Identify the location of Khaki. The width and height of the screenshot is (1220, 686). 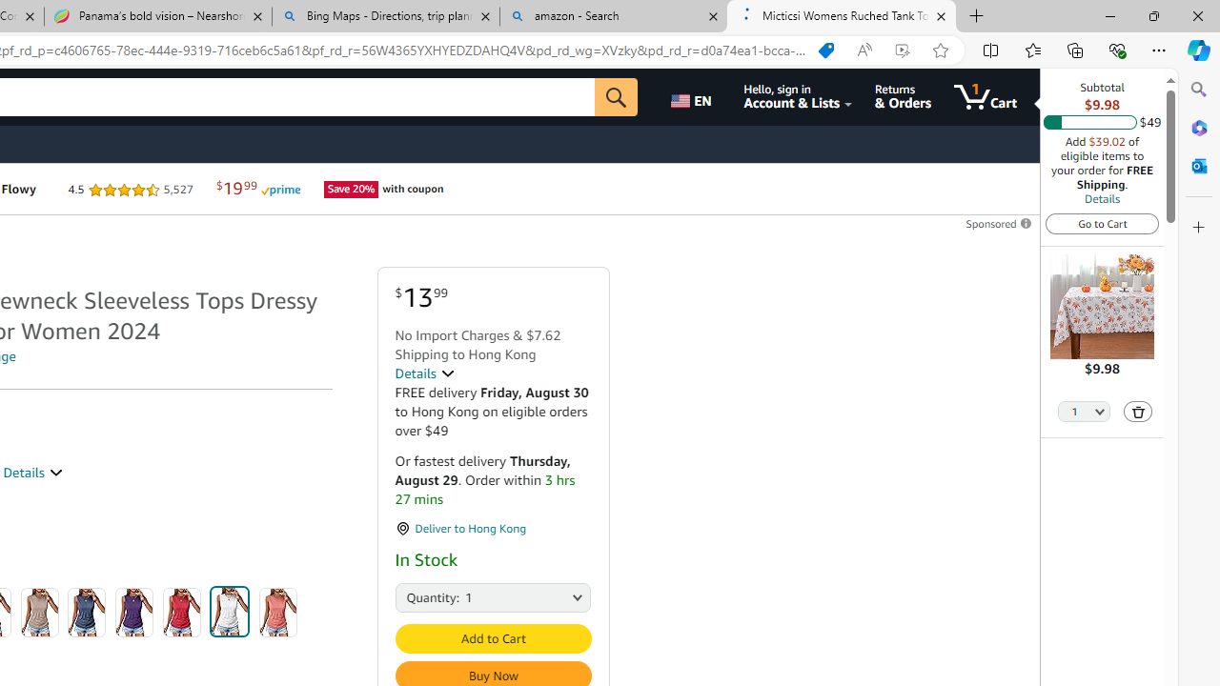
(39, 612).